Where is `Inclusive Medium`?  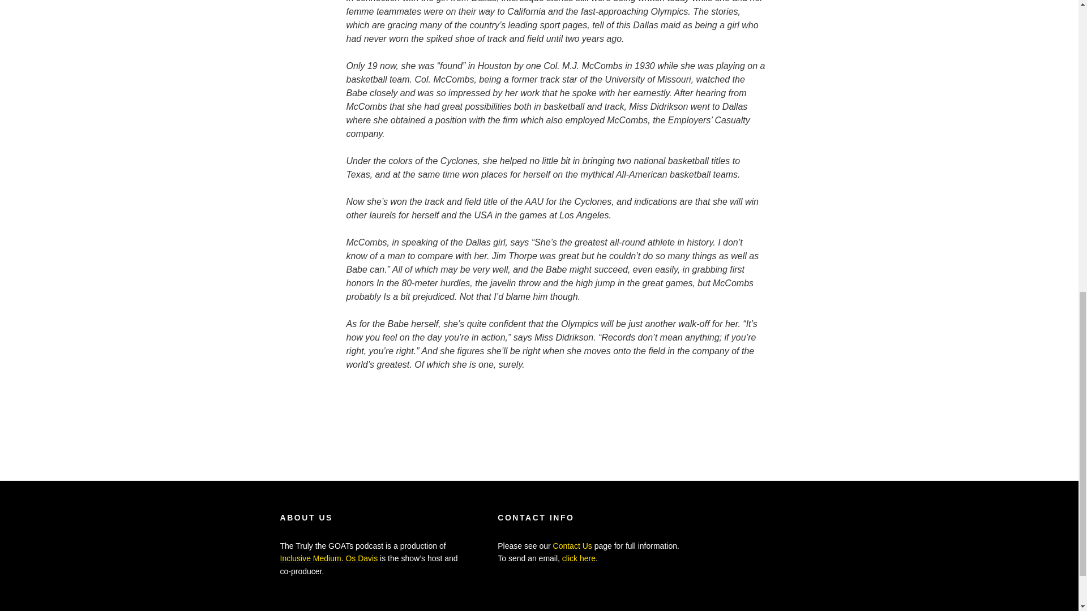
Inclusive Medium is located at coordinates (310, 558).